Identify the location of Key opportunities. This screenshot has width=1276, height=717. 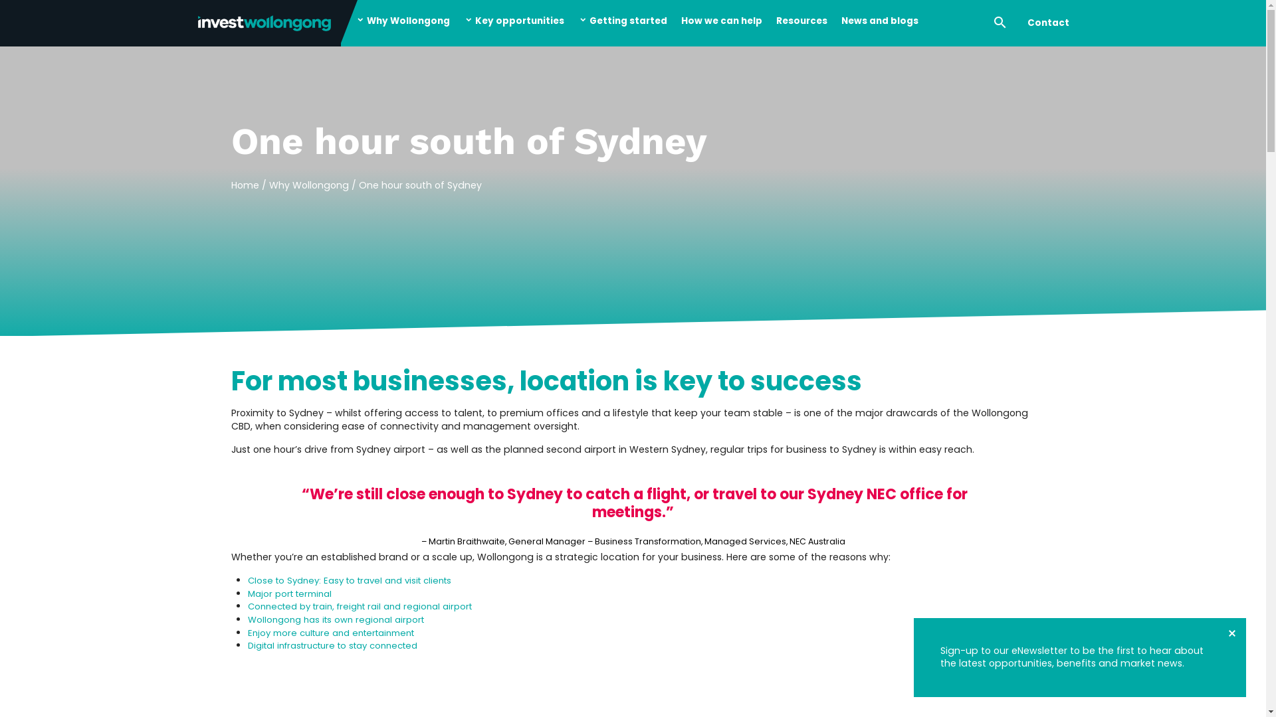
(514, 23).